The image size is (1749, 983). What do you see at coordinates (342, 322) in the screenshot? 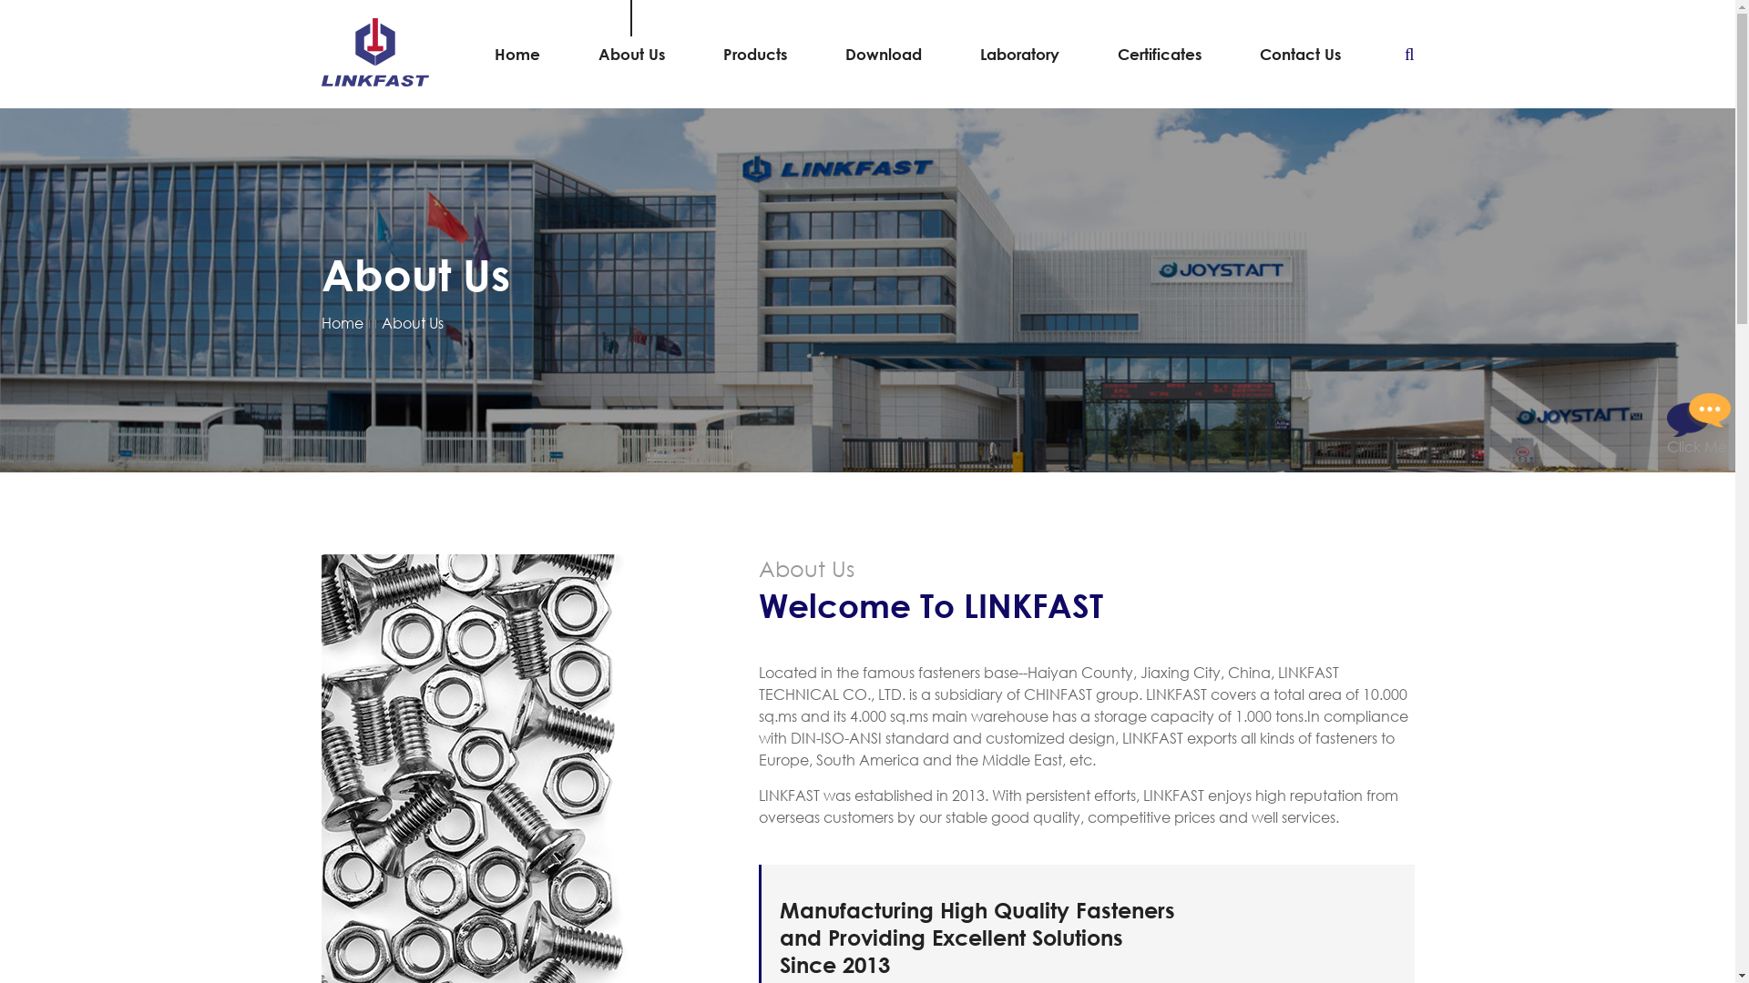
I see `Home` at bounding box center [342, 322].